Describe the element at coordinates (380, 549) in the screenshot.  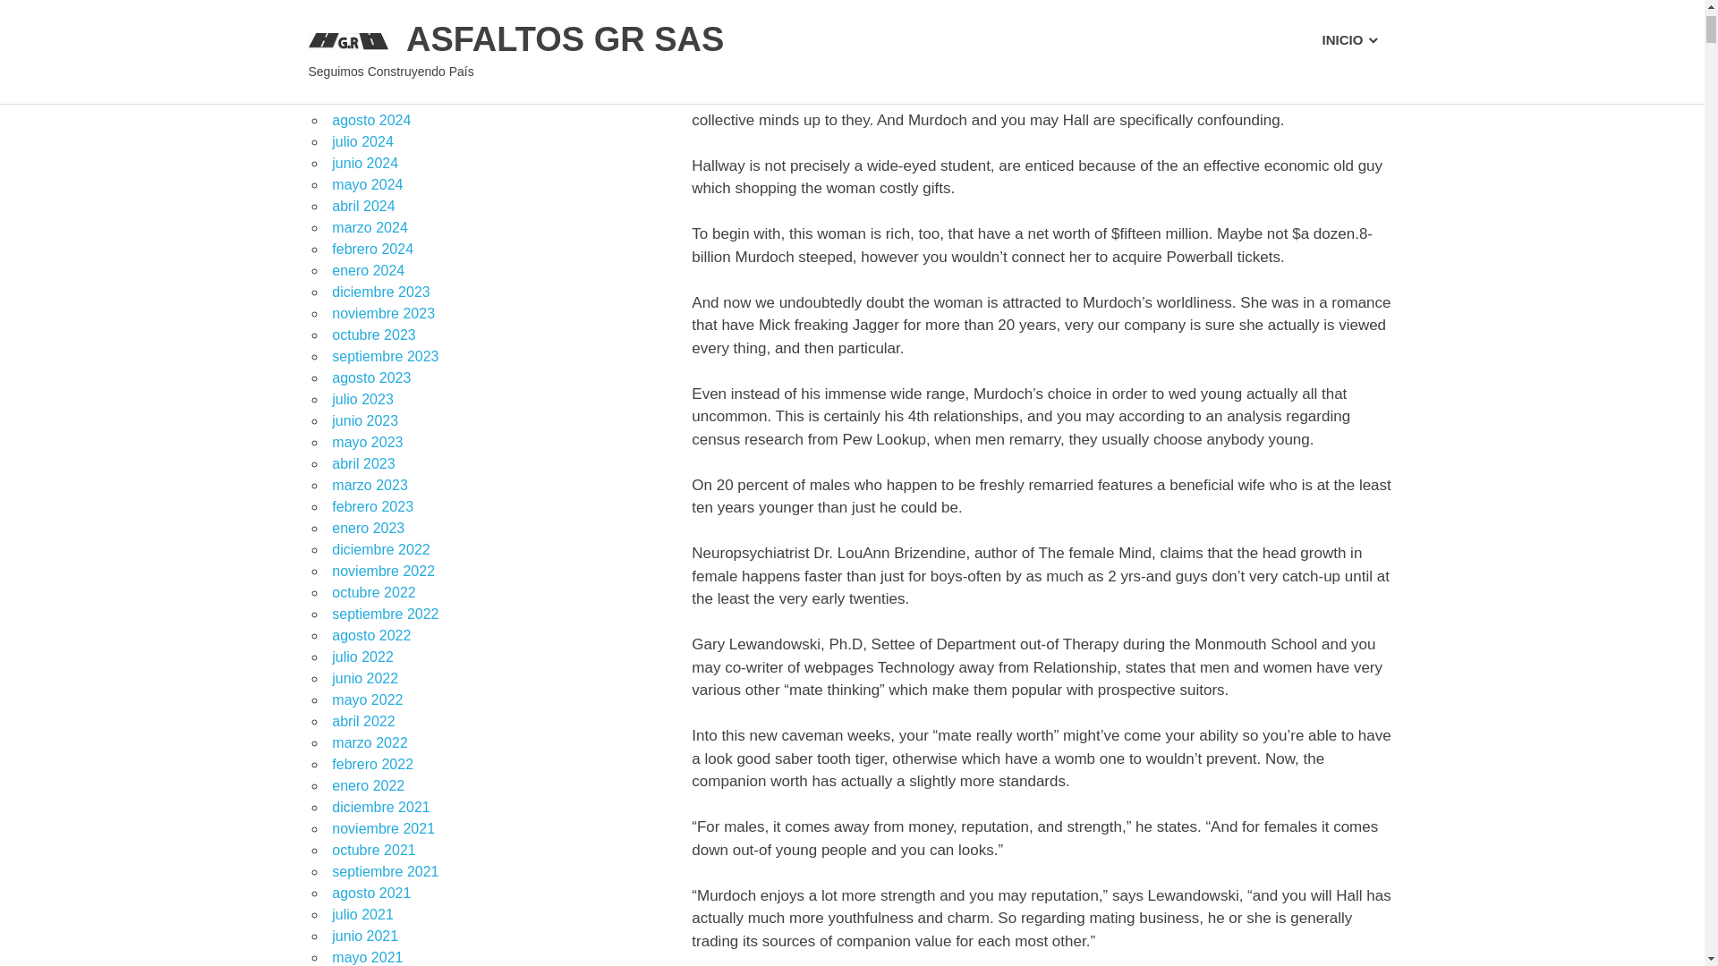
I see `diciembre 2022` at that location.